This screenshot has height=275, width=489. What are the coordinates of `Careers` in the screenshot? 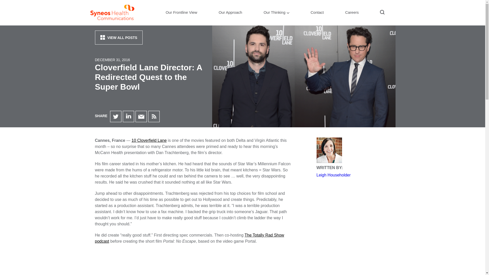 It's located at (352, 15).